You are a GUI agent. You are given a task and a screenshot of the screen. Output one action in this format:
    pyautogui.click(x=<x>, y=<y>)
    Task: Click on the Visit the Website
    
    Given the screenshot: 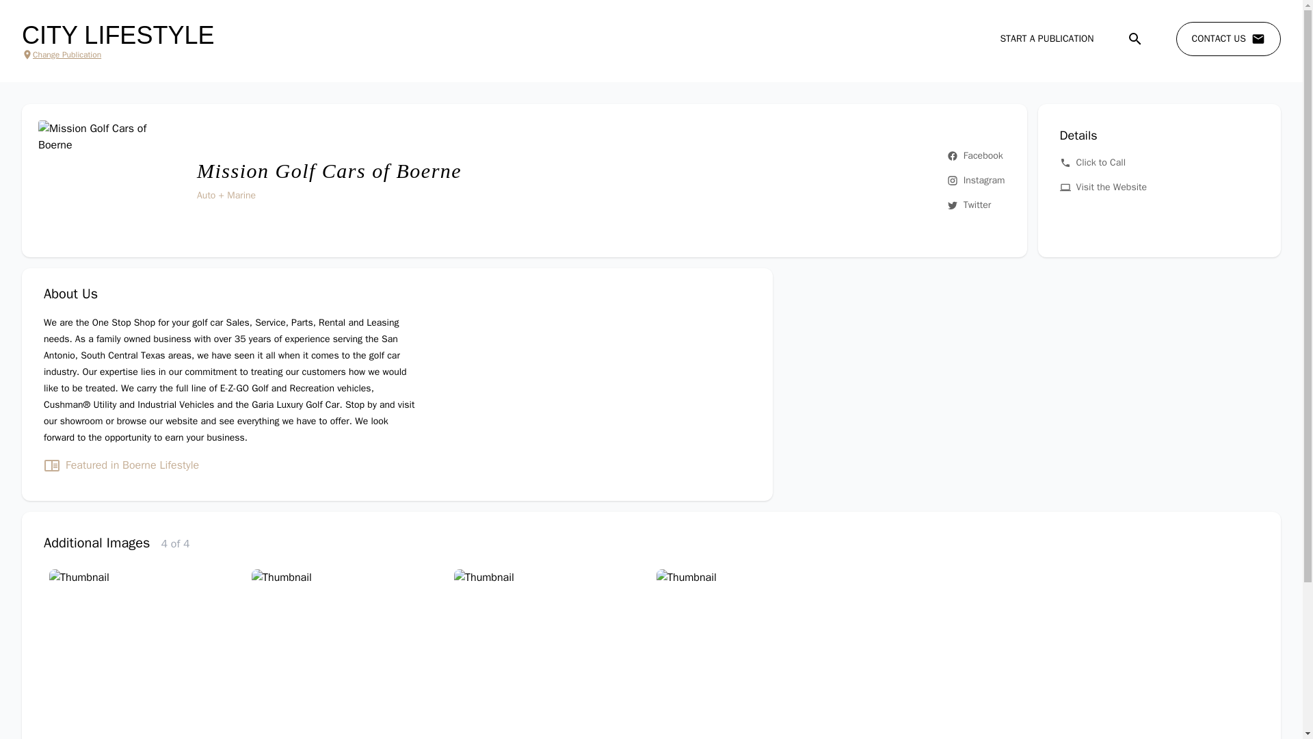 What is the action you would take?
    pyautogui.click(x=1159, y=187)
    